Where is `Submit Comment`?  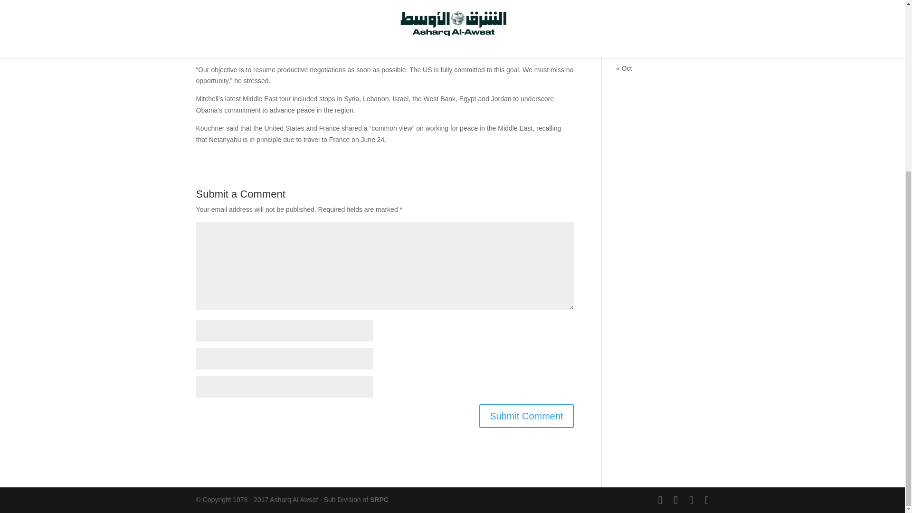 Submit Comment is located at coordinates (526, 416).